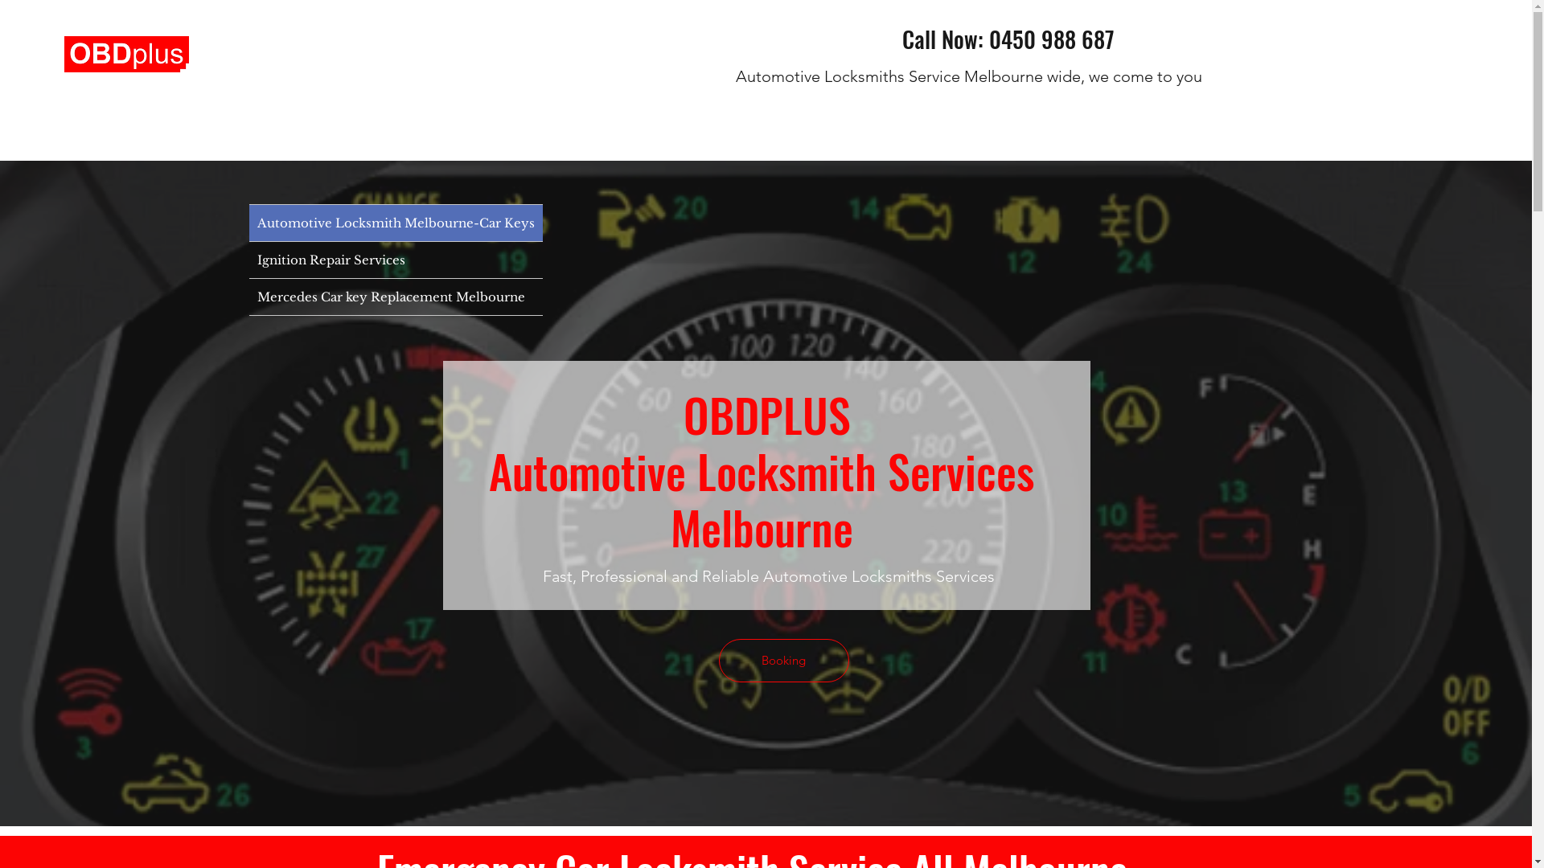 This screenshot has width=1544, height=868. I want to click on Booking, so click(784, 661).